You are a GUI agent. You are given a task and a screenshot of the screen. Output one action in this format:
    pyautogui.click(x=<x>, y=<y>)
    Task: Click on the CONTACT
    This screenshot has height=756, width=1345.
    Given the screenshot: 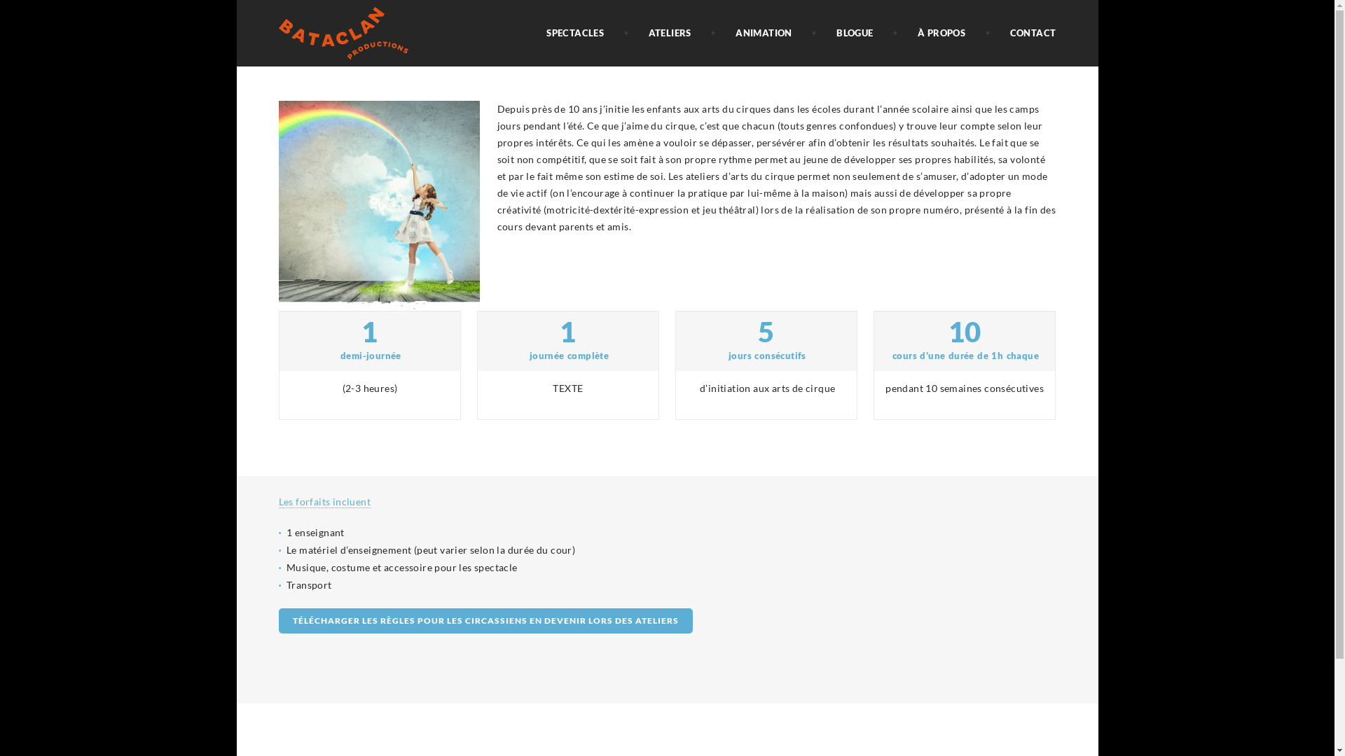 What is the action you would take?
    pyautogui.click(x=1033, y=33)
    